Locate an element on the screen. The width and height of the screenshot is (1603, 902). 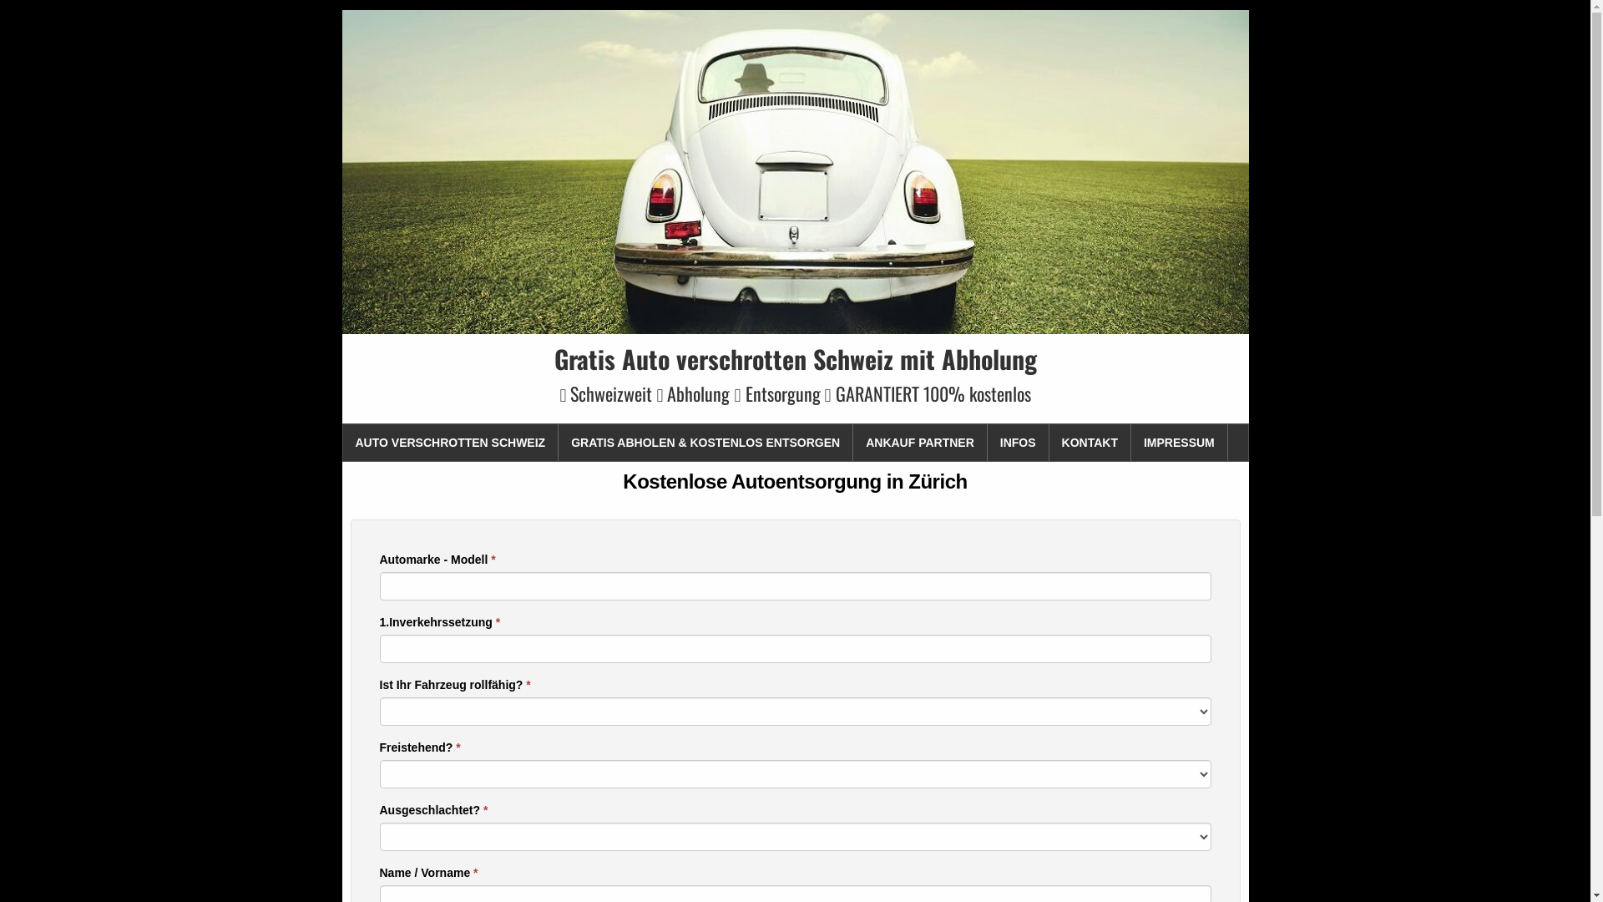
ANKAUF PARTNER is located at coordinates (920, 443).